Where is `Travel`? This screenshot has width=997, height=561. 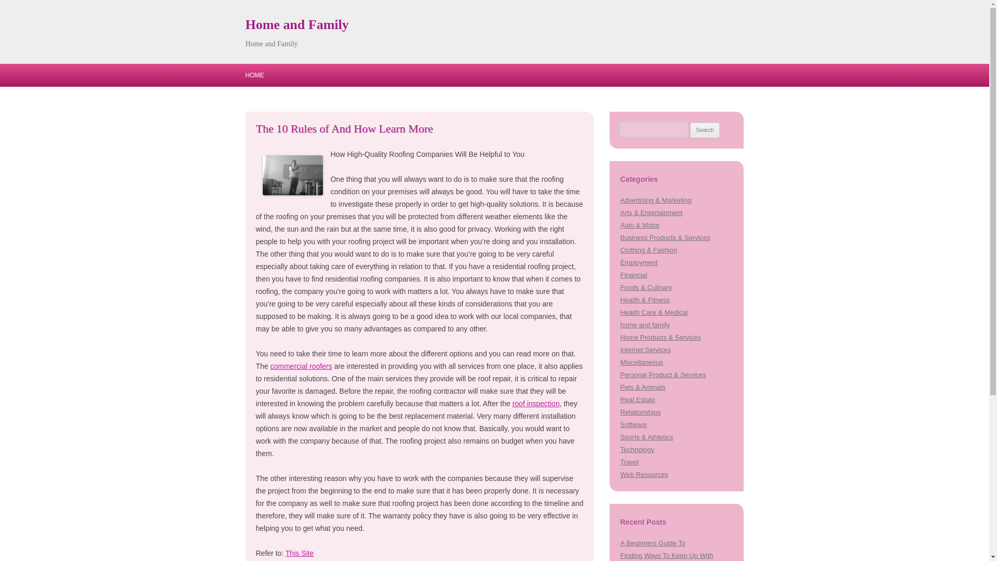 Travel is located at coordinates (629, 462).